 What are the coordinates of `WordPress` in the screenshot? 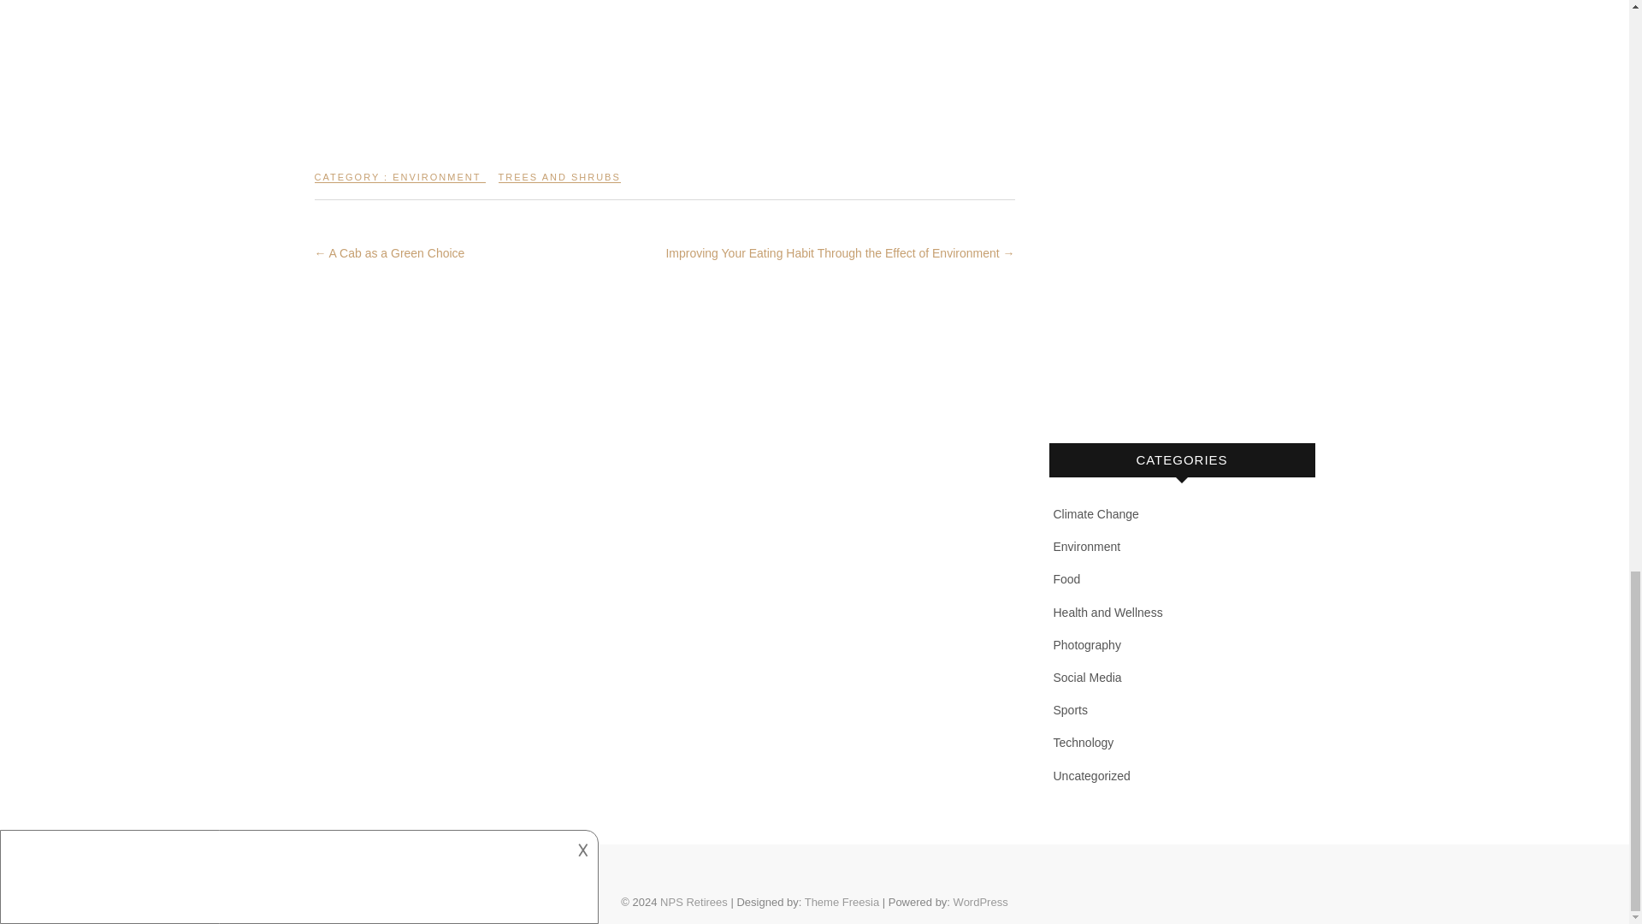 It's located at (980, 902).